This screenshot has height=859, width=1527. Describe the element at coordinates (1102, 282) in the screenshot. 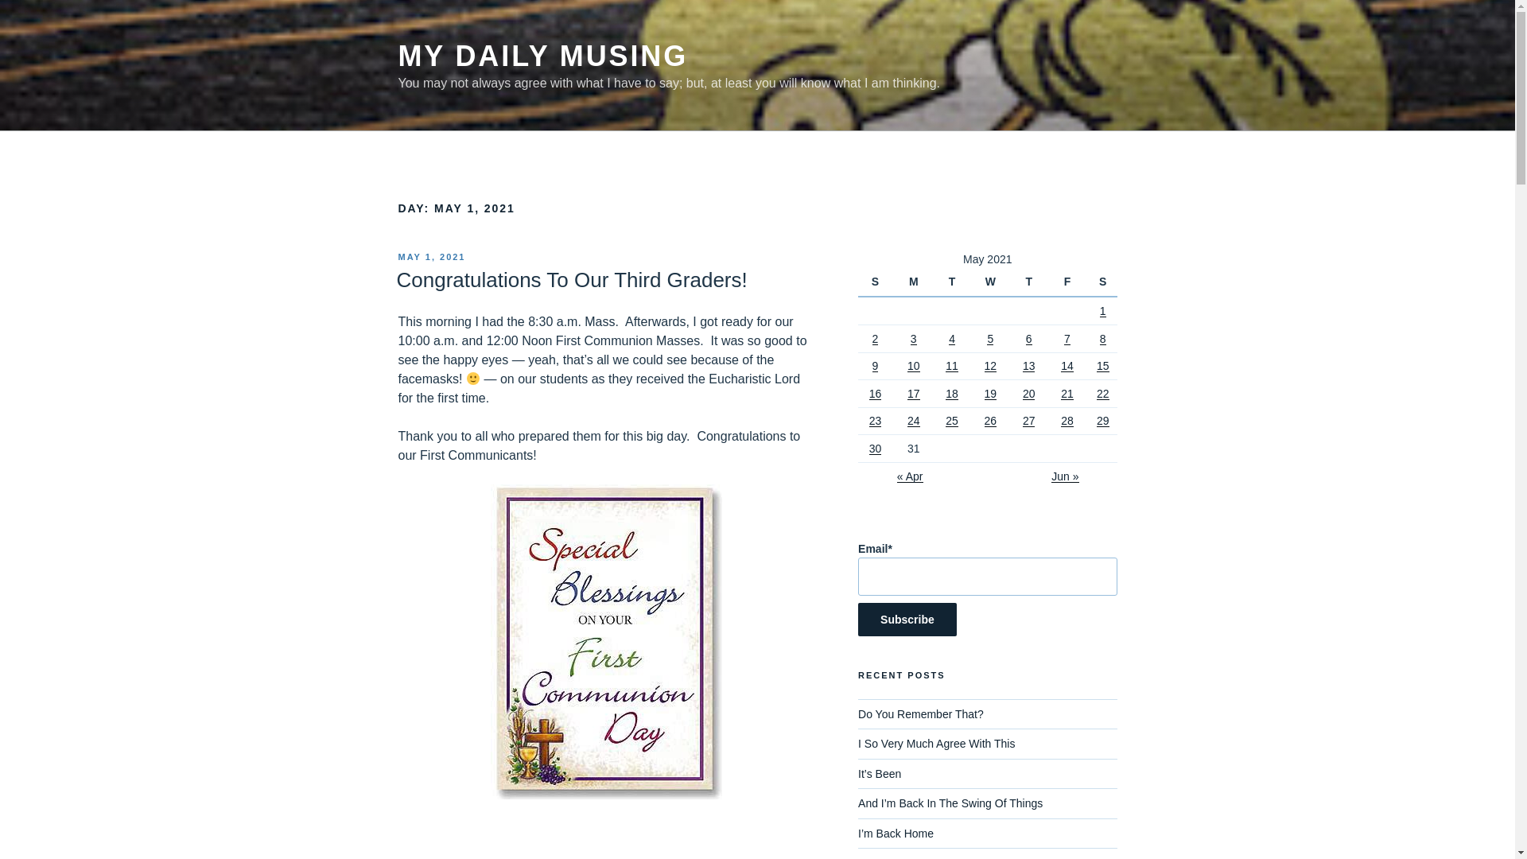

I see `Saturday` at that location.